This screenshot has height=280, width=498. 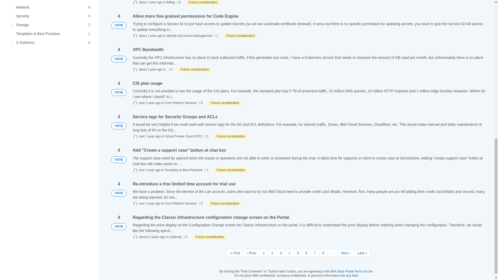 I want to click on Future consideration, so click(x=203, y=3).